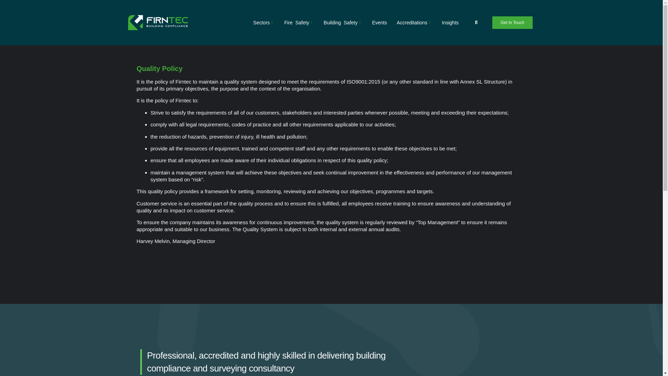 This screenshot has width=668, height=376. I want to click on Accreditations, so click(414, 23).